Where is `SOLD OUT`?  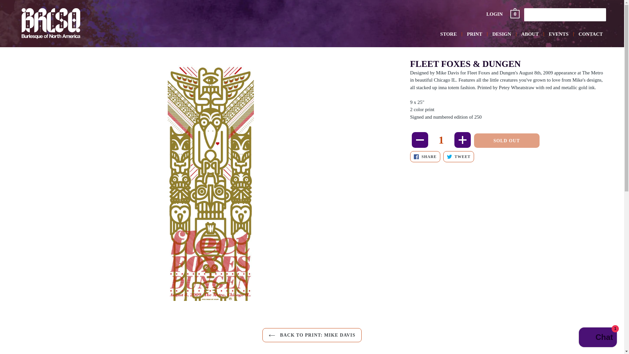 SOLD OUT is located at coordinates (515, 14).